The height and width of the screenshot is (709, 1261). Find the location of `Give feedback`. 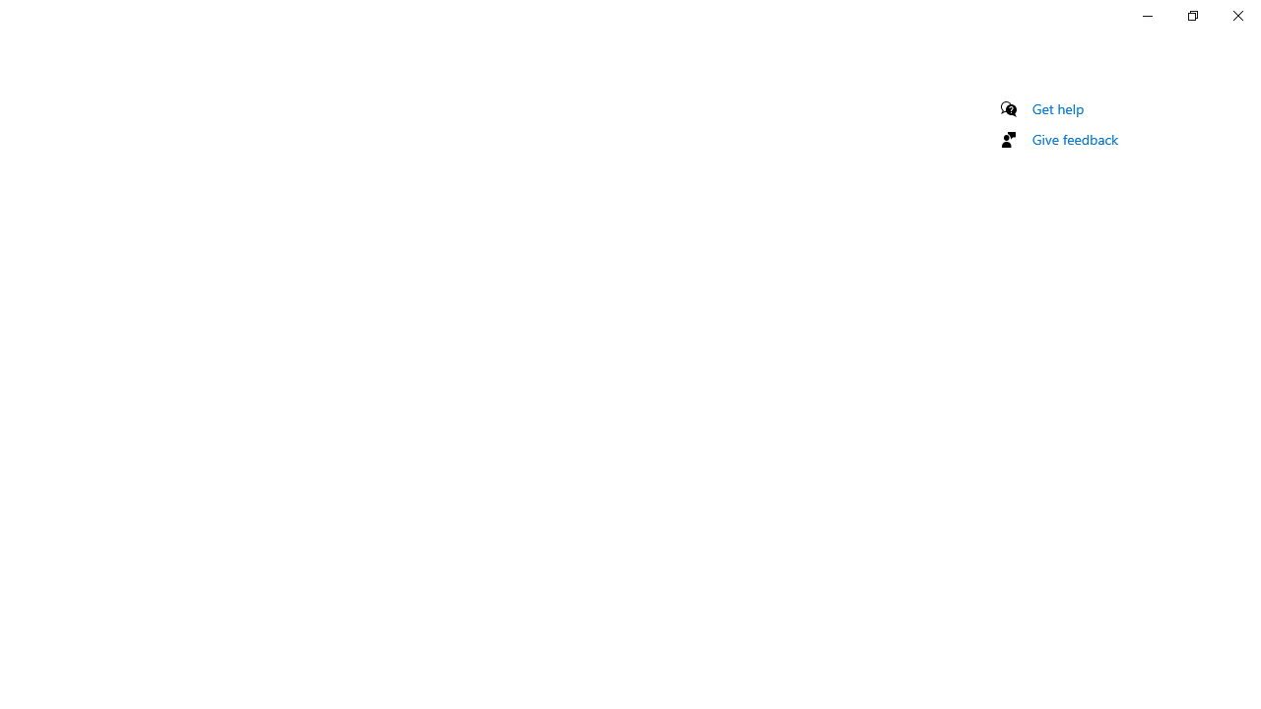

Give feedback is located at coordinates (1076, 139).